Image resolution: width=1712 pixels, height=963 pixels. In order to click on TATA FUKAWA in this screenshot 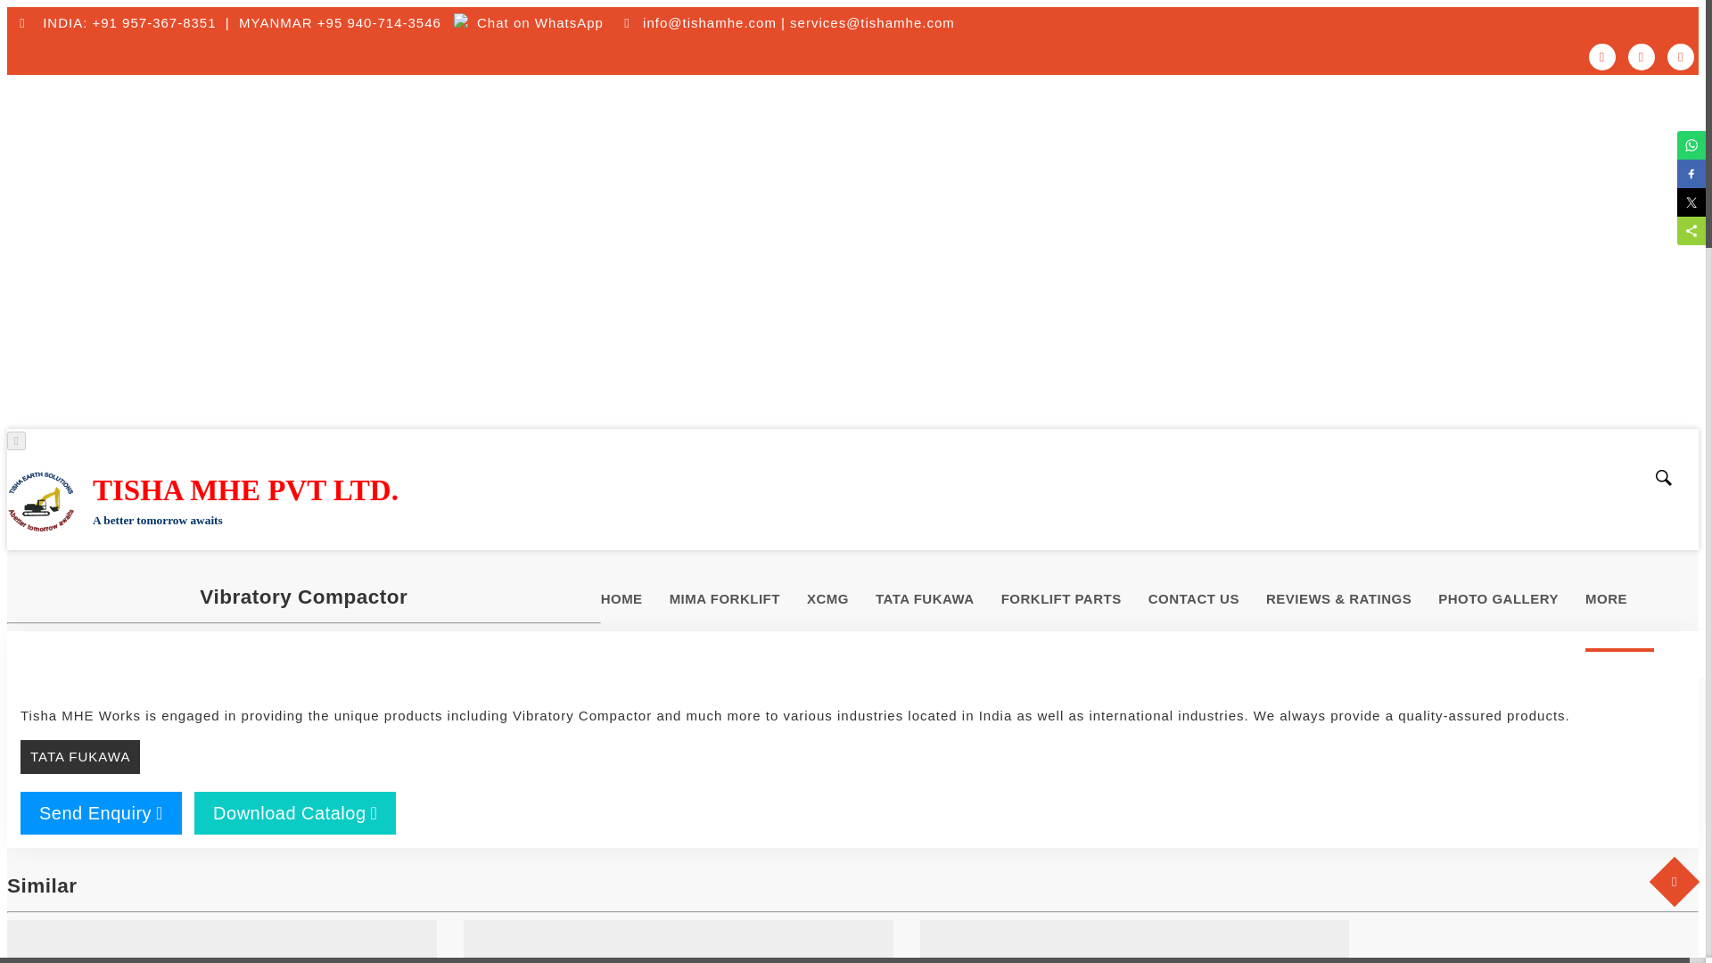, I will do `click(938, 599)`.